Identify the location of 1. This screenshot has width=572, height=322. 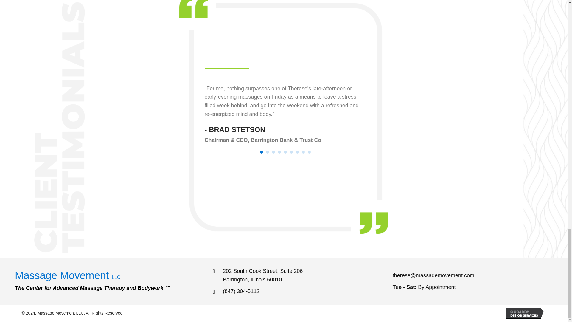
(267, 152).